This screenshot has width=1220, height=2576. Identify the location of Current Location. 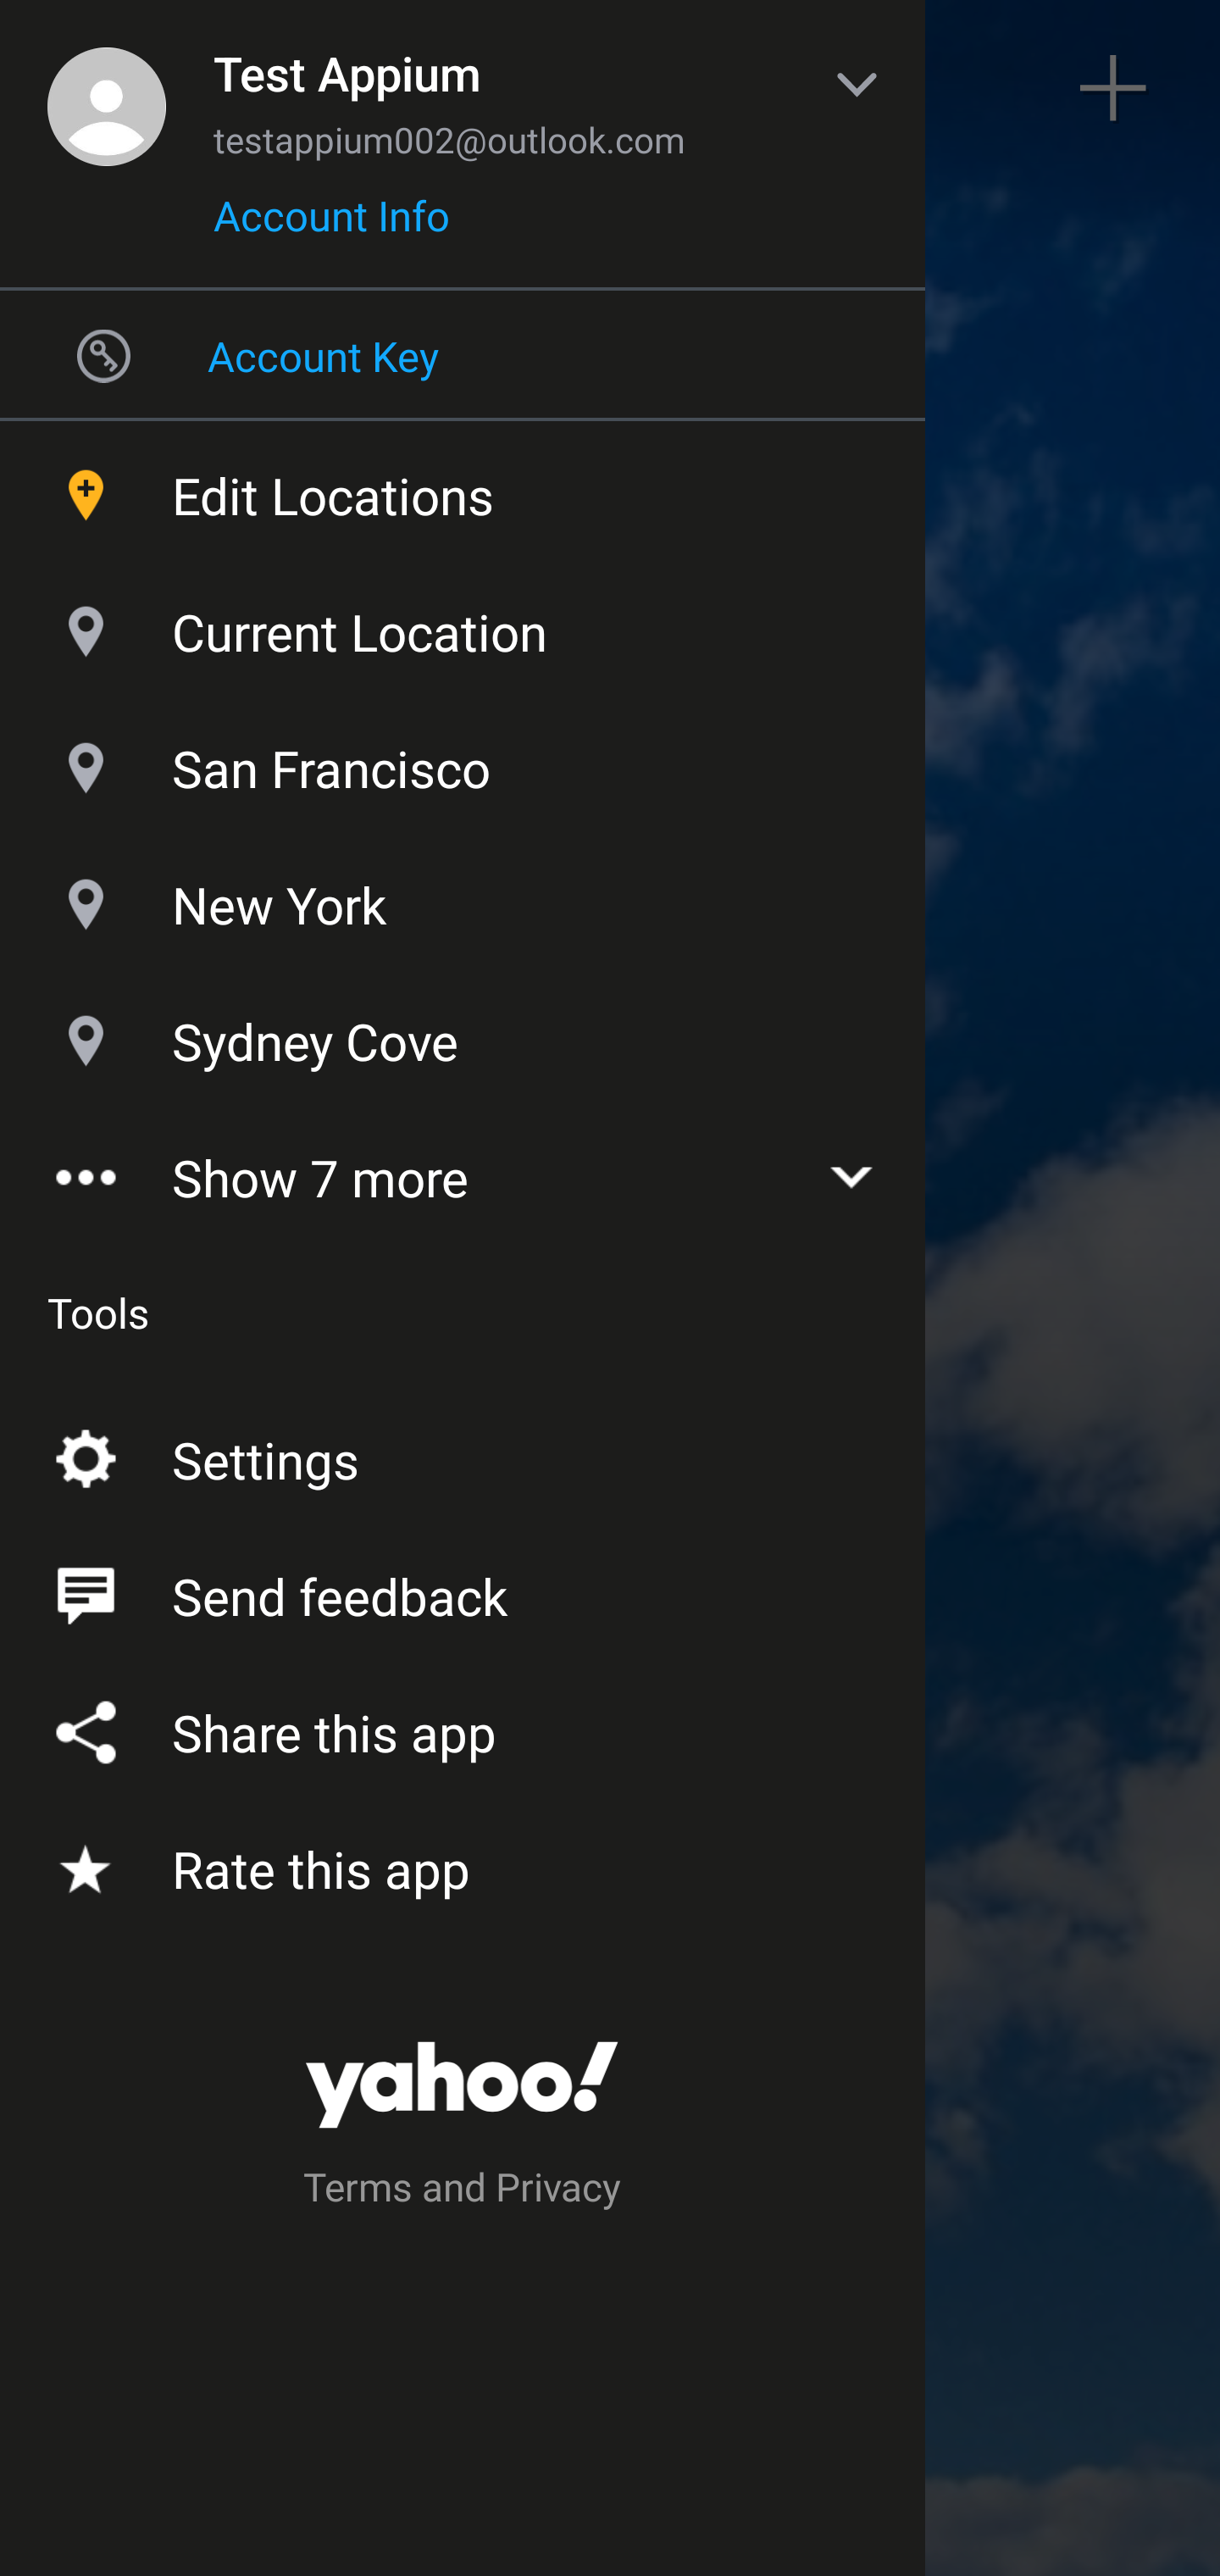
(463, 624).